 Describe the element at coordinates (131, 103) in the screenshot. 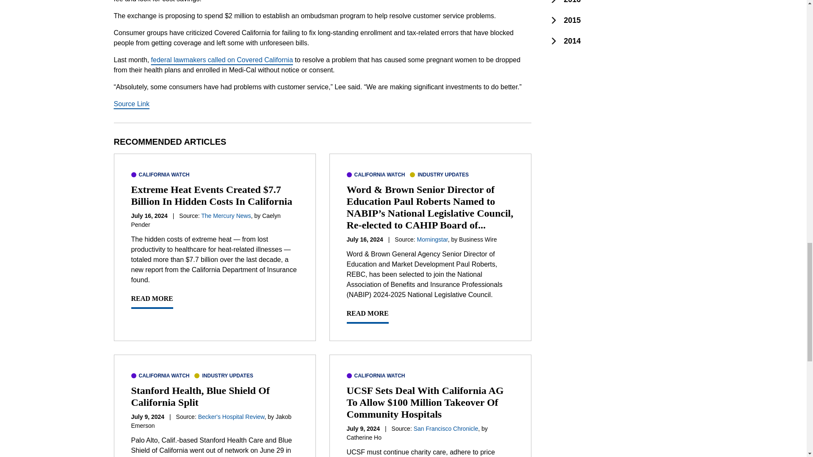

I see `Source Link` at that location.